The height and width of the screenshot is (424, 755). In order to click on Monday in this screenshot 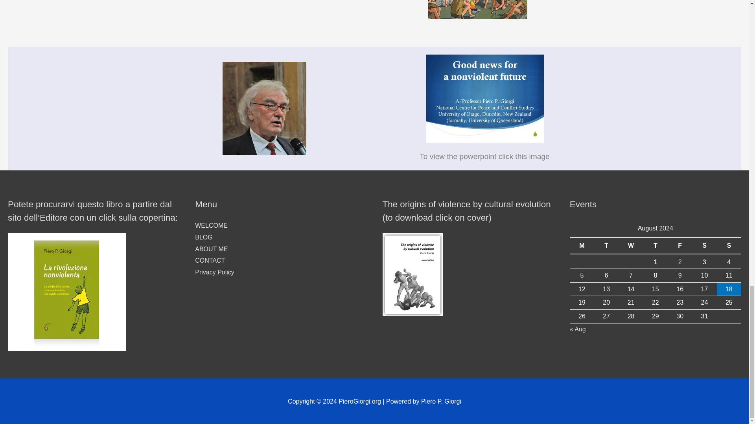, I will do `click(582, 246)`.